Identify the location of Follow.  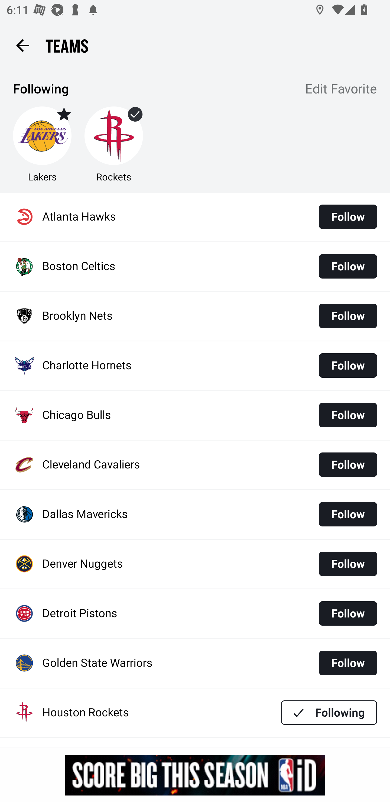
(348, 613).